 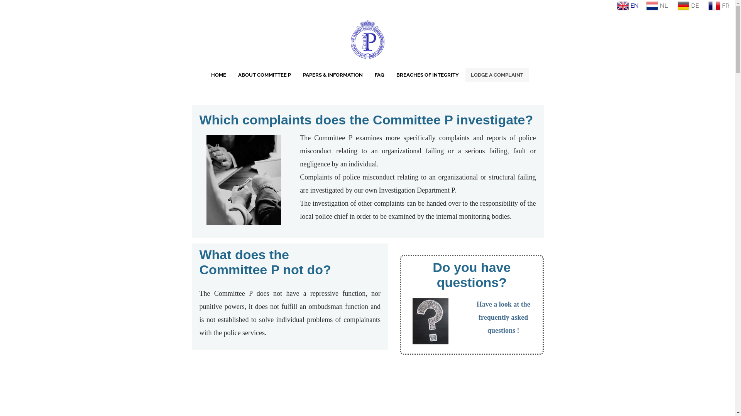 I want to click on LODGE A COMPLAINT, so click(x=497, y=75).